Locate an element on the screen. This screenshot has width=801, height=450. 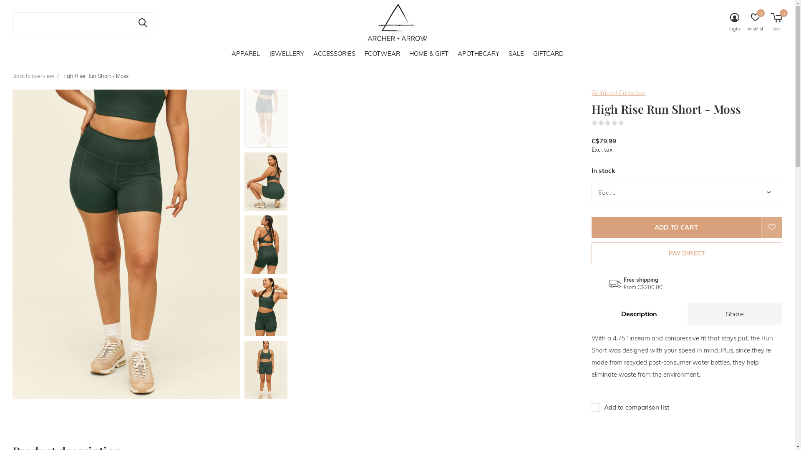
Back to overview is located at coordinates (33, 76).